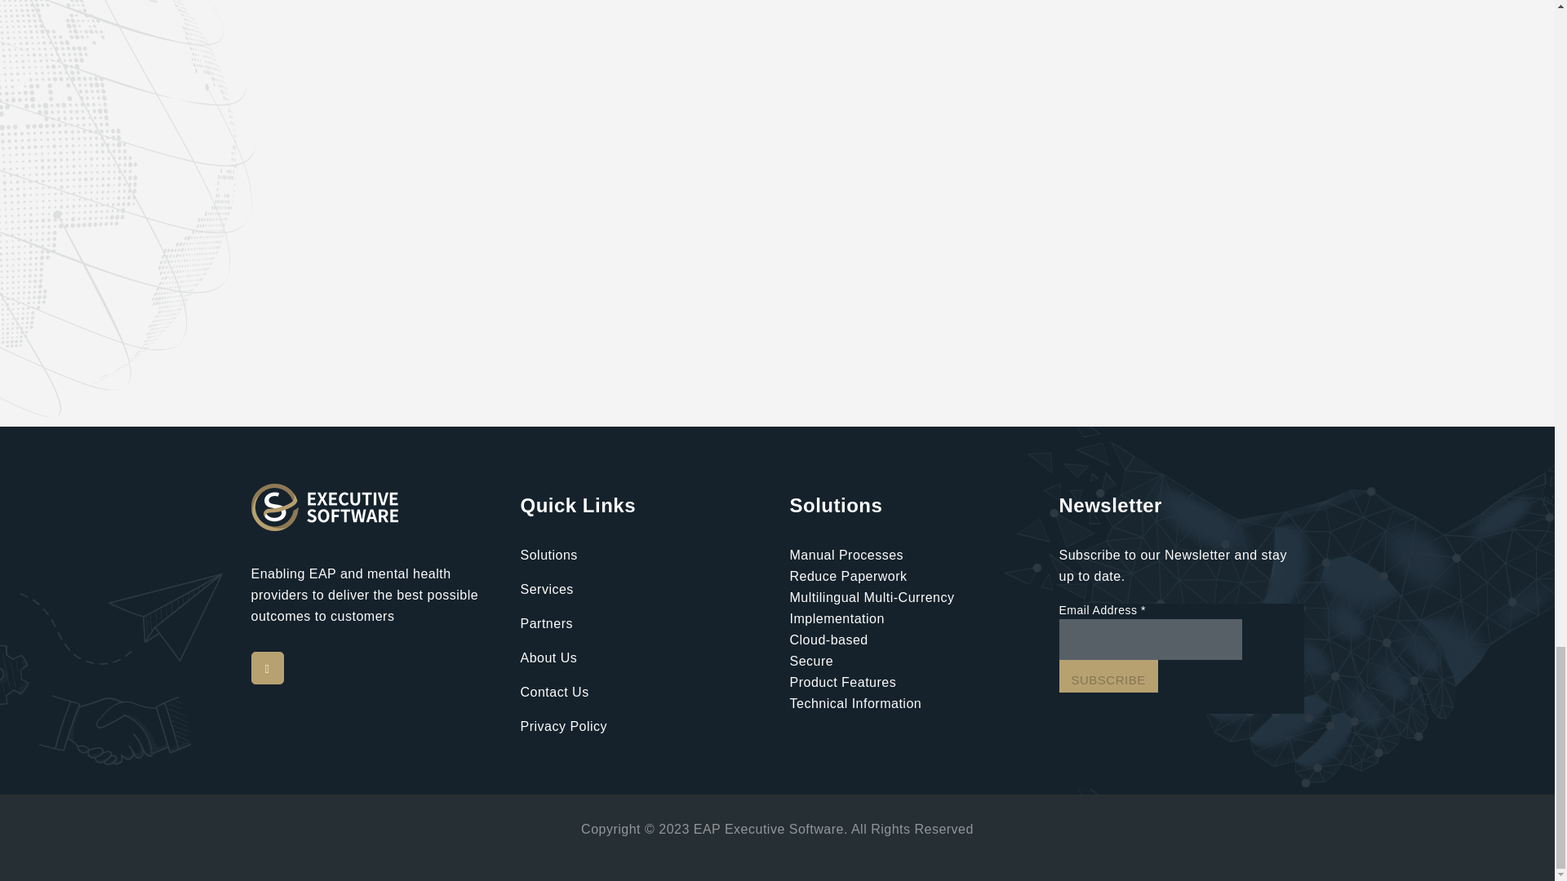 This screenshot has height=881, width=1567. Describe the element at coordinates (872, 597) in the screenshot. I see `Multilingual Multi-Currency` at that location.